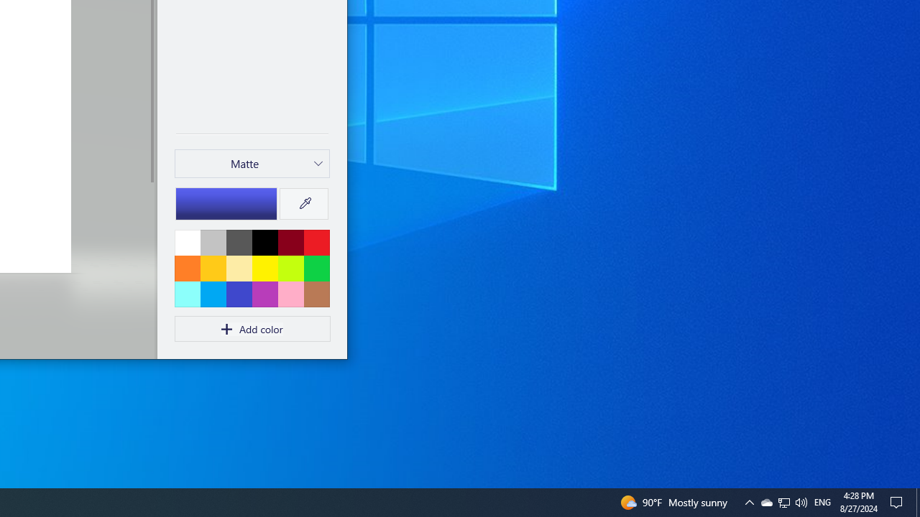 Image resolution: width=920 pixels, height=517 pixels. Describe the element at coordinates (151, 266) in the screenshot. I see `Vertical Large Increase` at that location.